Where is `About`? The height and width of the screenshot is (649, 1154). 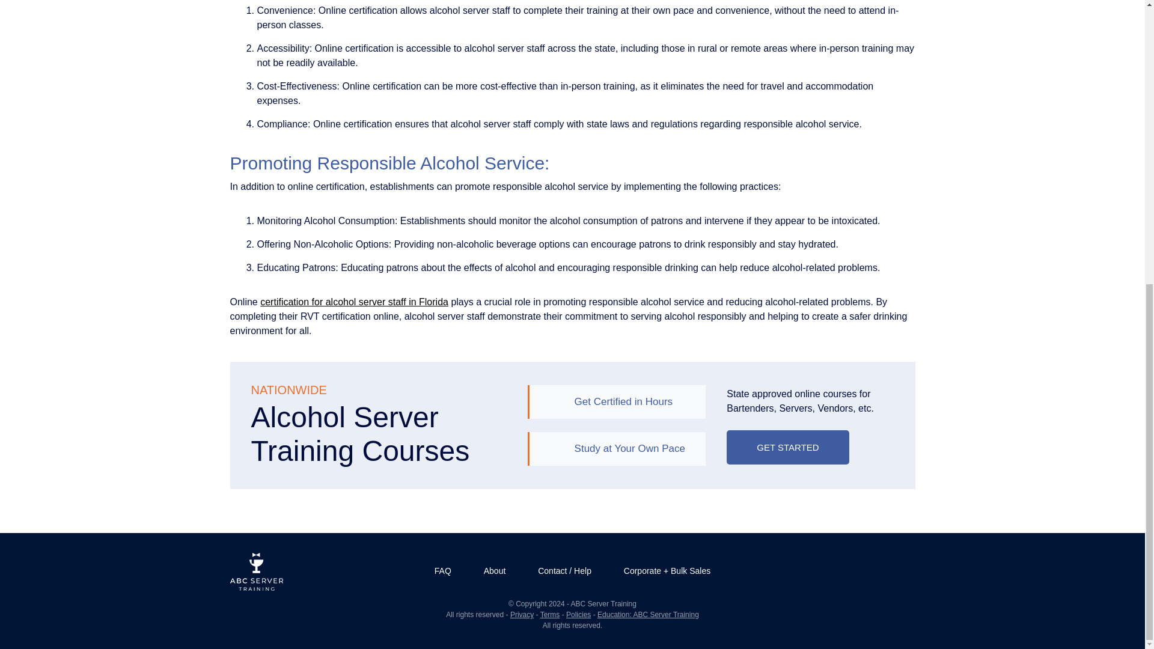 About is located at coordinates (495, 571).